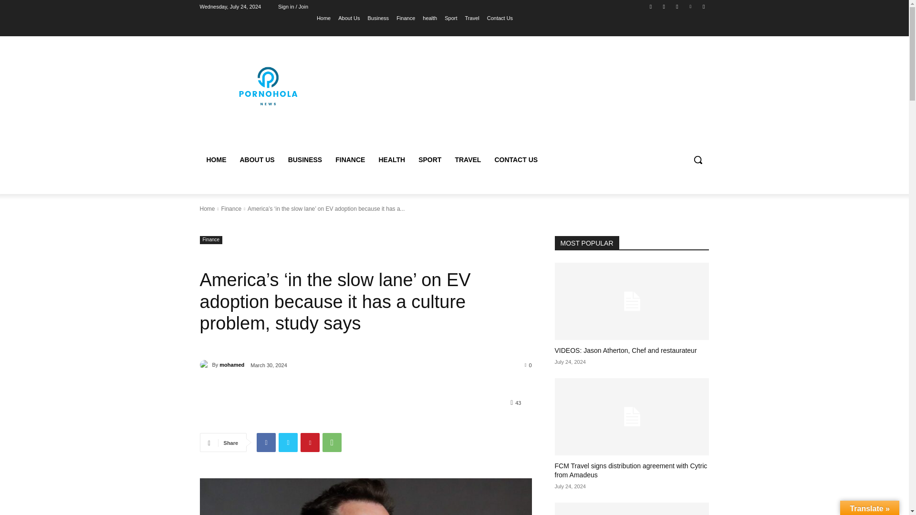 The height and width of the screenshot is (515, 916). What do you see at coordinates (450, 18) in the screenshot?
I see `Sport` at bounding box center [450, 18].